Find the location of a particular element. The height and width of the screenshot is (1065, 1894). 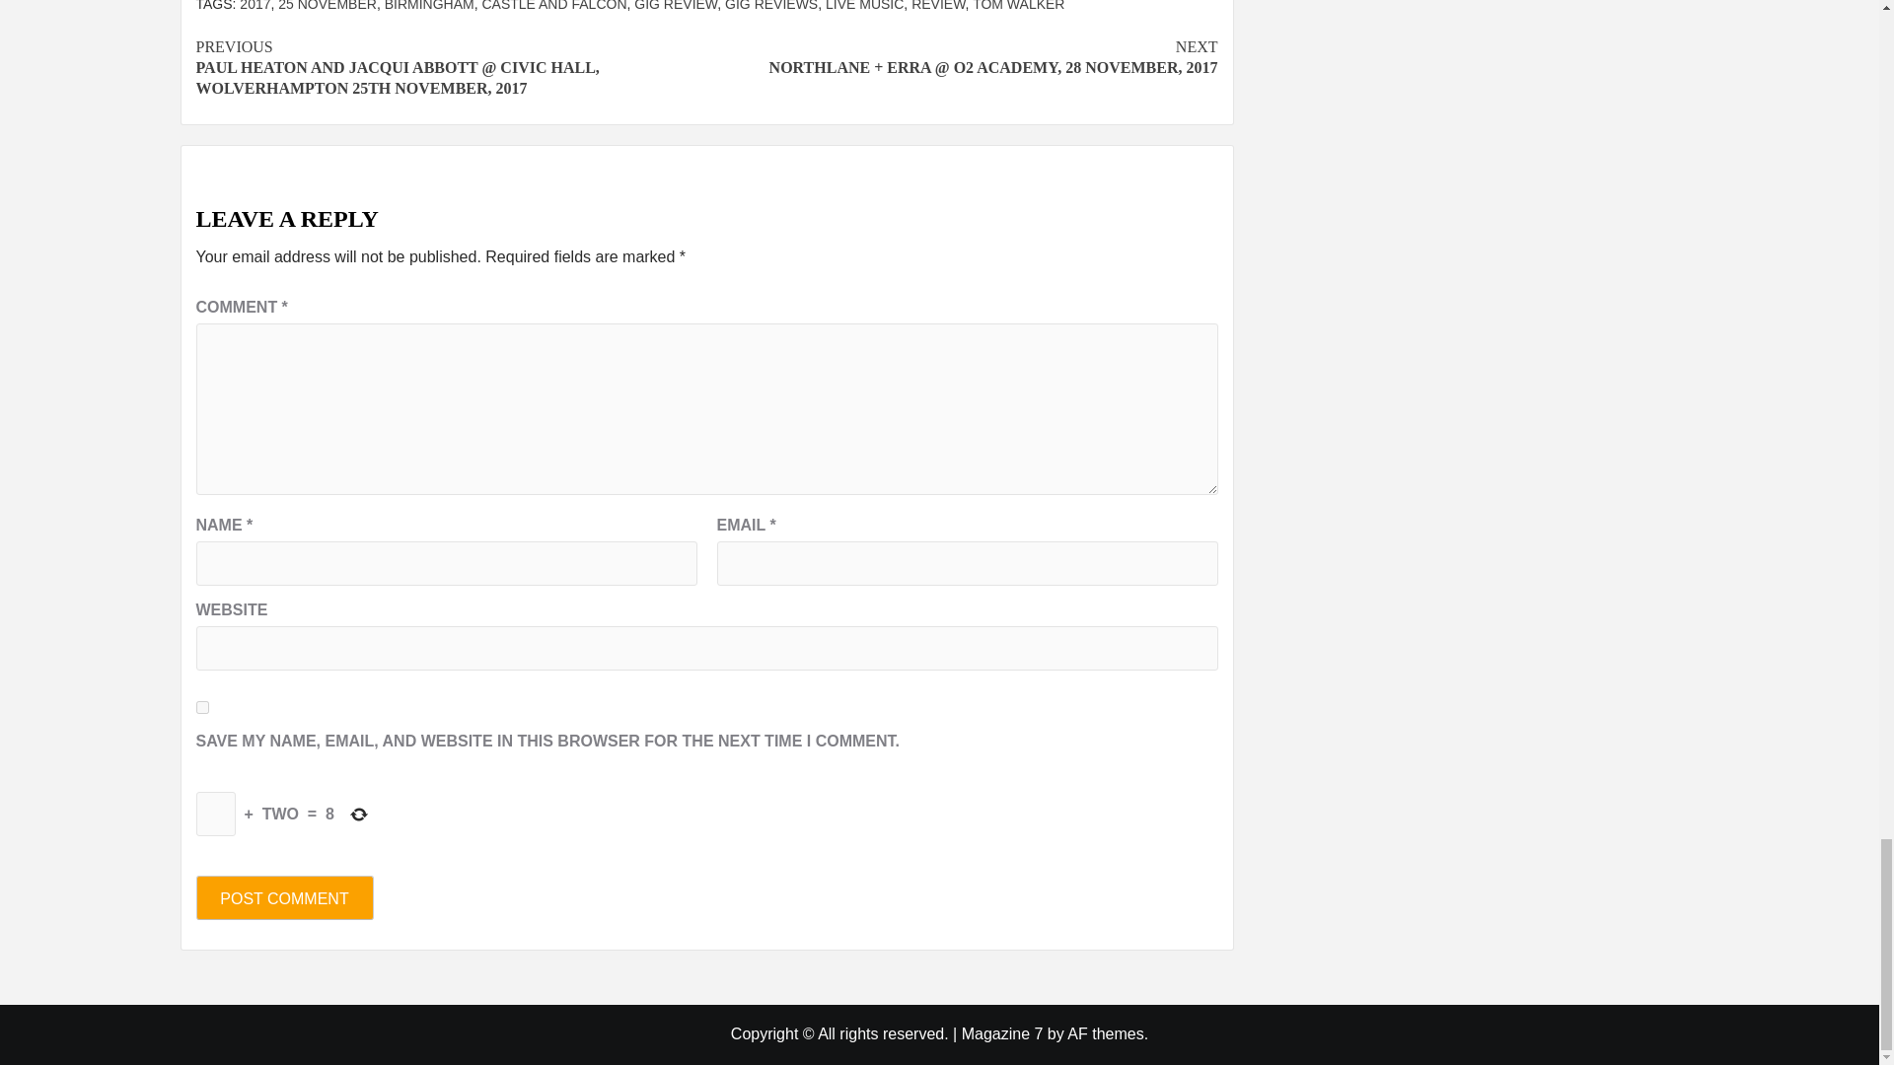

BIRMINGHAM is located at coordinates (429, 6).